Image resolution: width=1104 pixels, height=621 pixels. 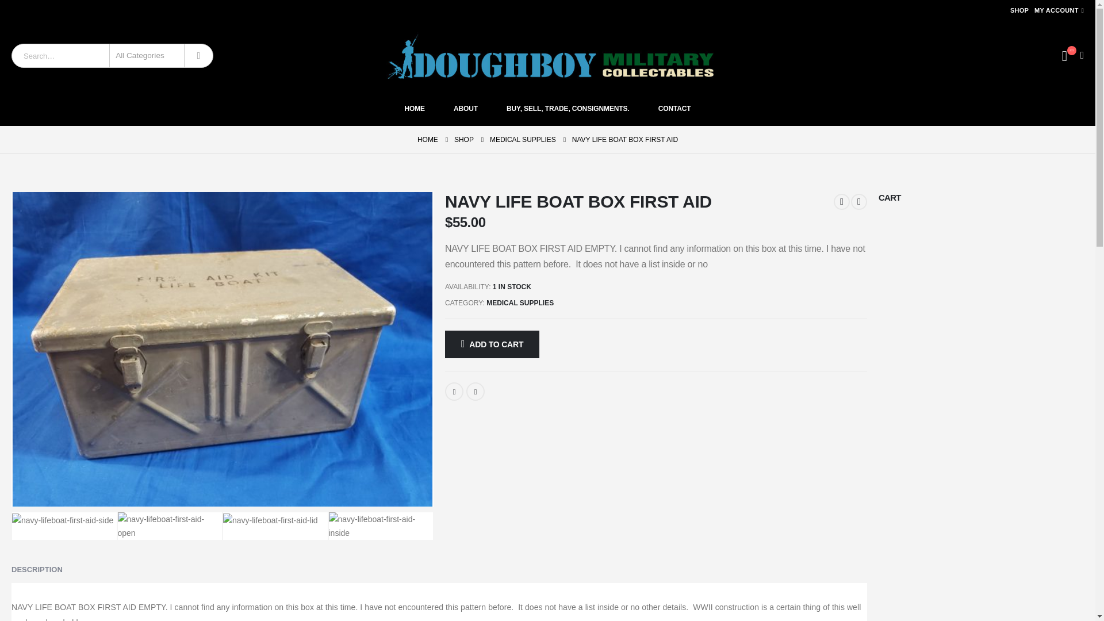 I want to click on BUY, SELL, TRADE, CONSIGNMENTS., so click(x=568, y=108).